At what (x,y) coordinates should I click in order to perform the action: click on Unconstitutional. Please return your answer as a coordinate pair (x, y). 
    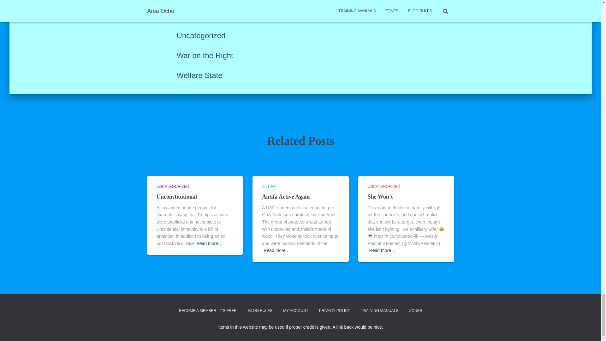
    Looking at the image, I should click on (177, 196).